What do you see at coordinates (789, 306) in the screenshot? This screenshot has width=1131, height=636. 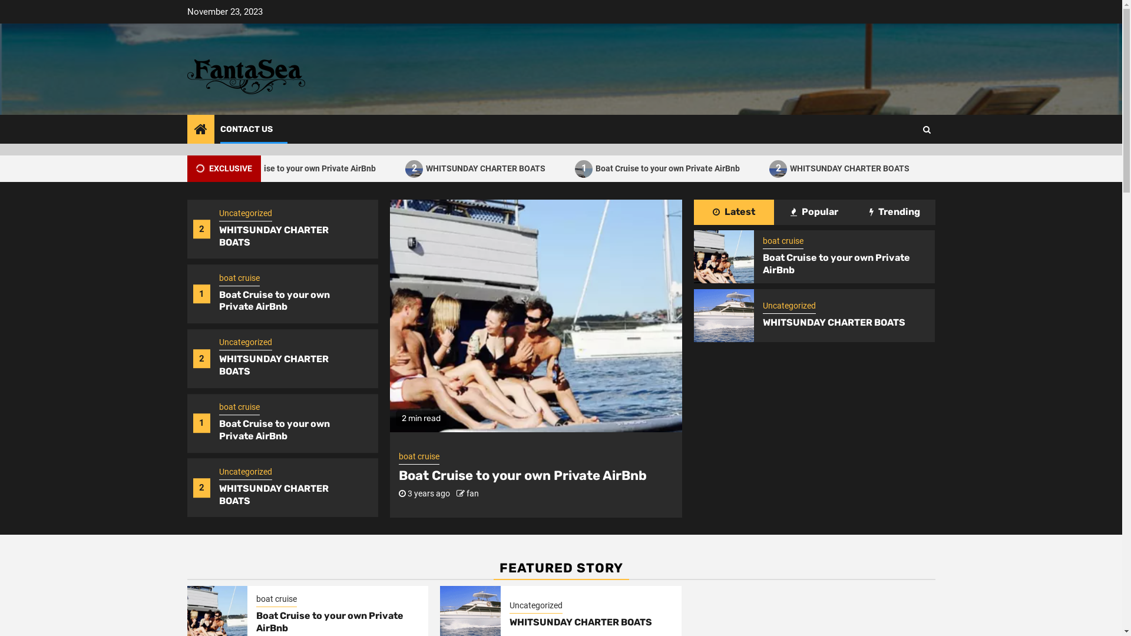 I see `Uncategorized` at bounding box center [789, 306].